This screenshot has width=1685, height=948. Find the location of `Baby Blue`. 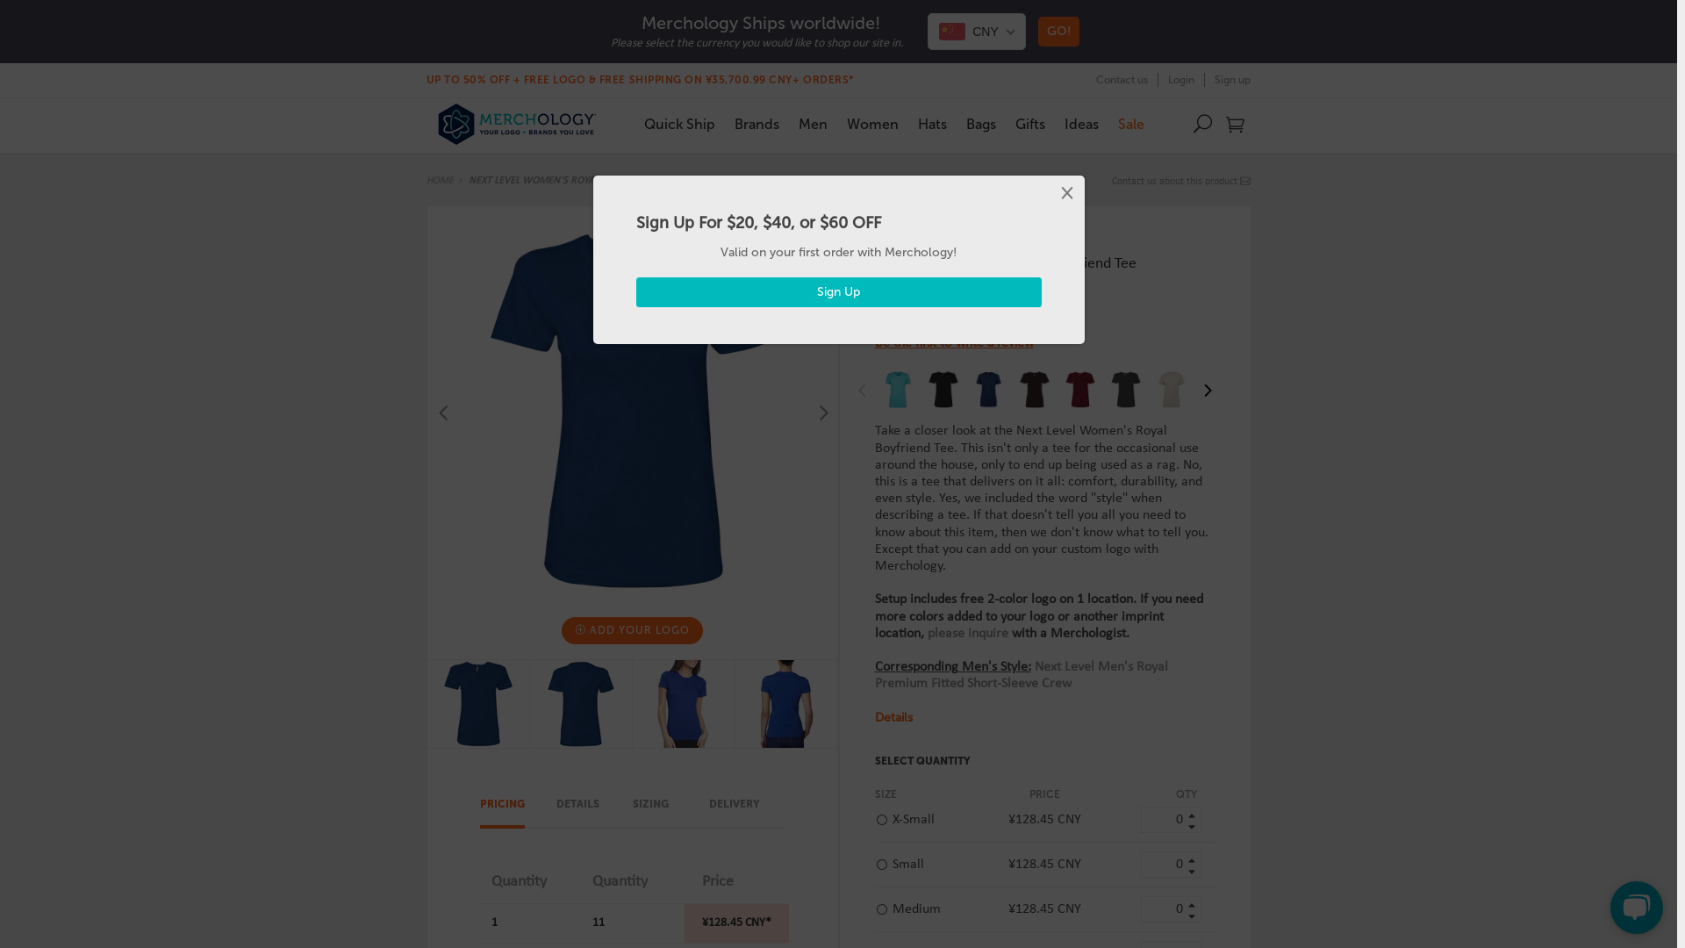

Baby Blue is located at coordinates (898, 390).